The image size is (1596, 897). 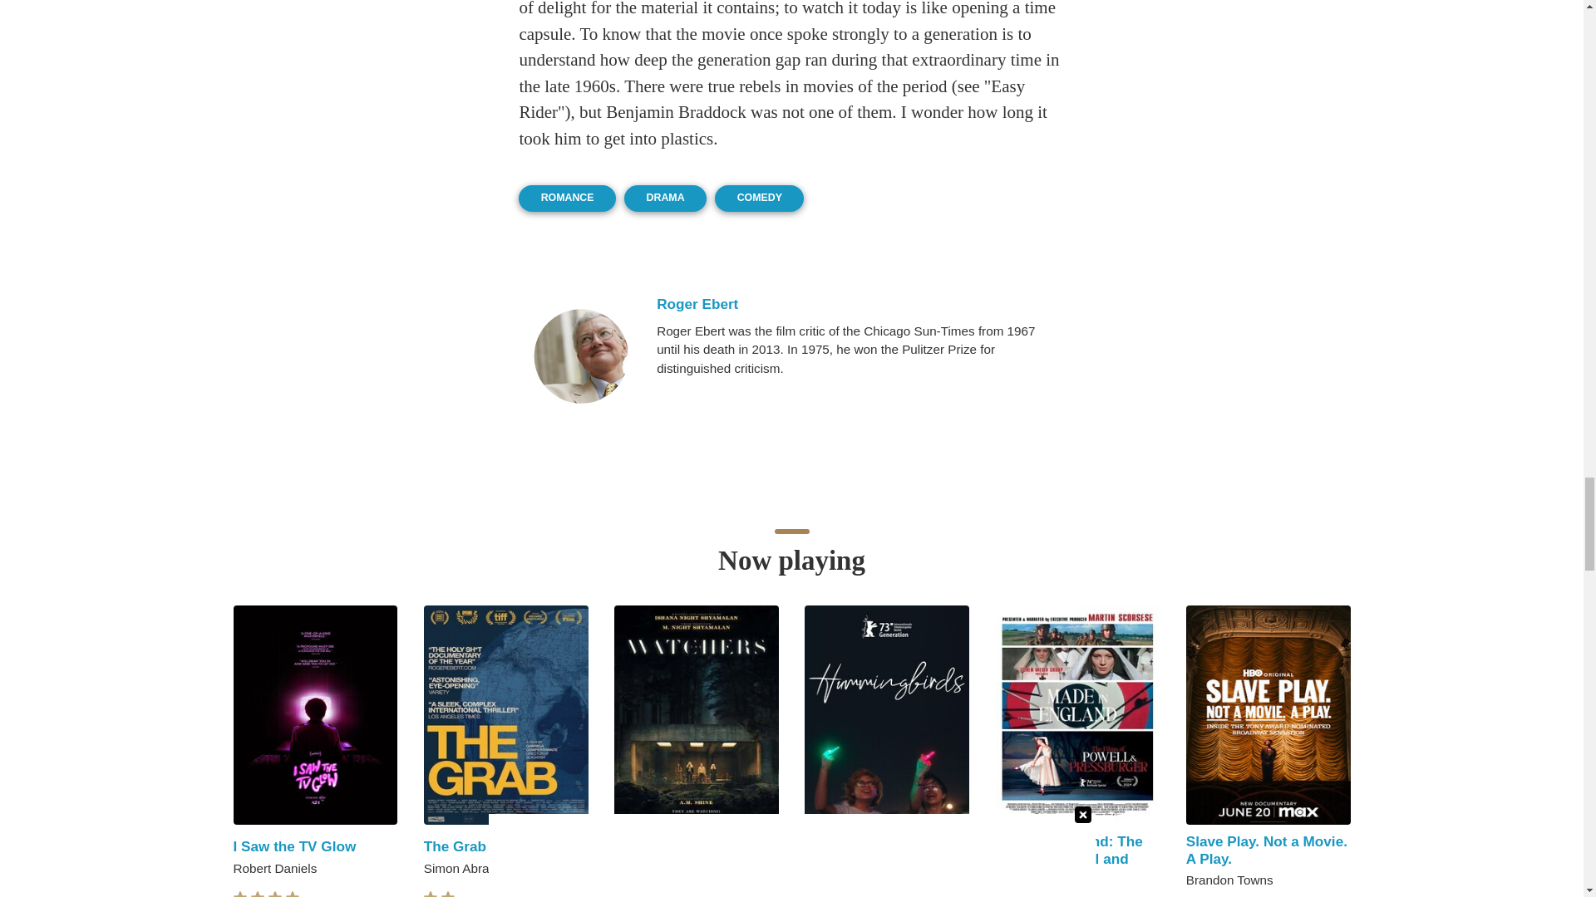 What do you see at coordinates (239, 894) in the screenshot?
I see `star-full` at bounding box center [239, 894].